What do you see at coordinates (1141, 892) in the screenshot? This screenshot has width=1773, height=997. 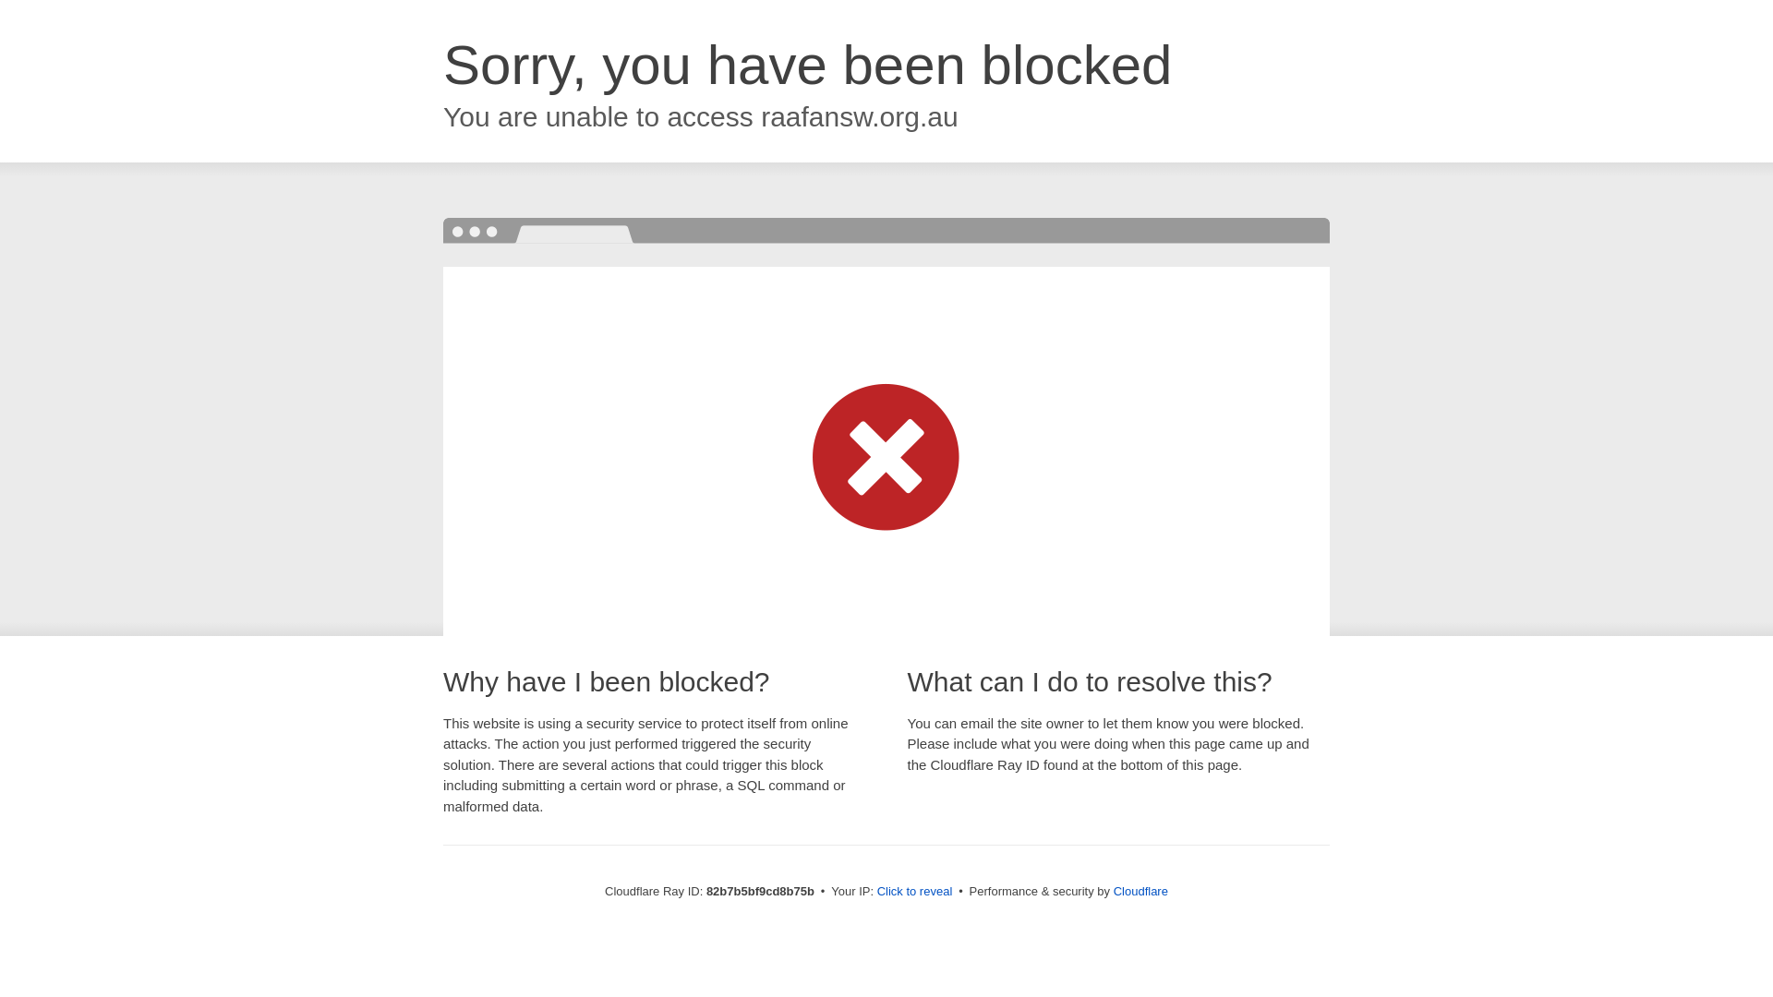 I see `Cloudflare` at bounding box center [1141, 892].